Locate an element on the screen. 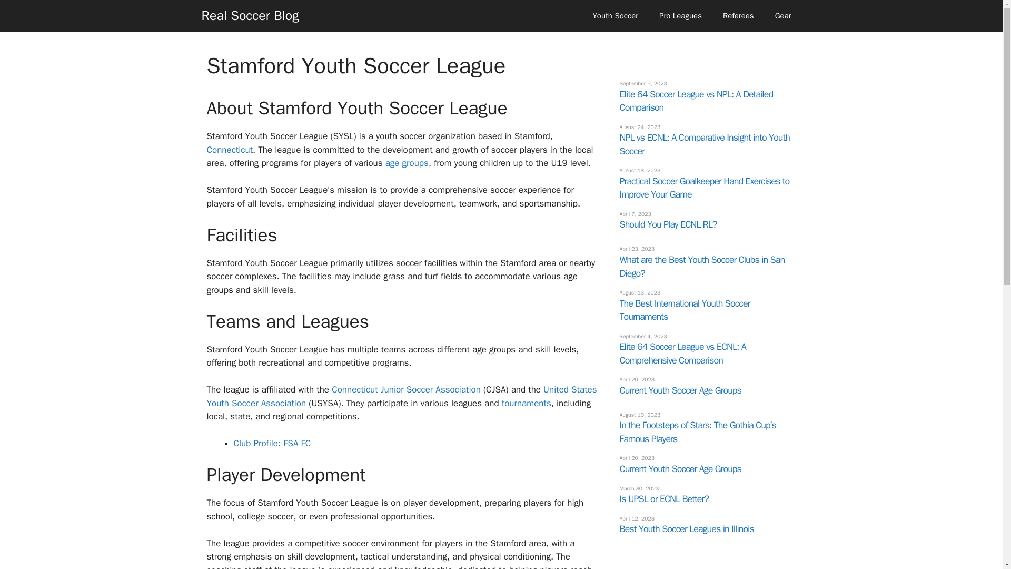 Image resolution: width=1011 pixels, height=569 pixels. Club Profile: FSA FC is located at coordinates (272, 443).